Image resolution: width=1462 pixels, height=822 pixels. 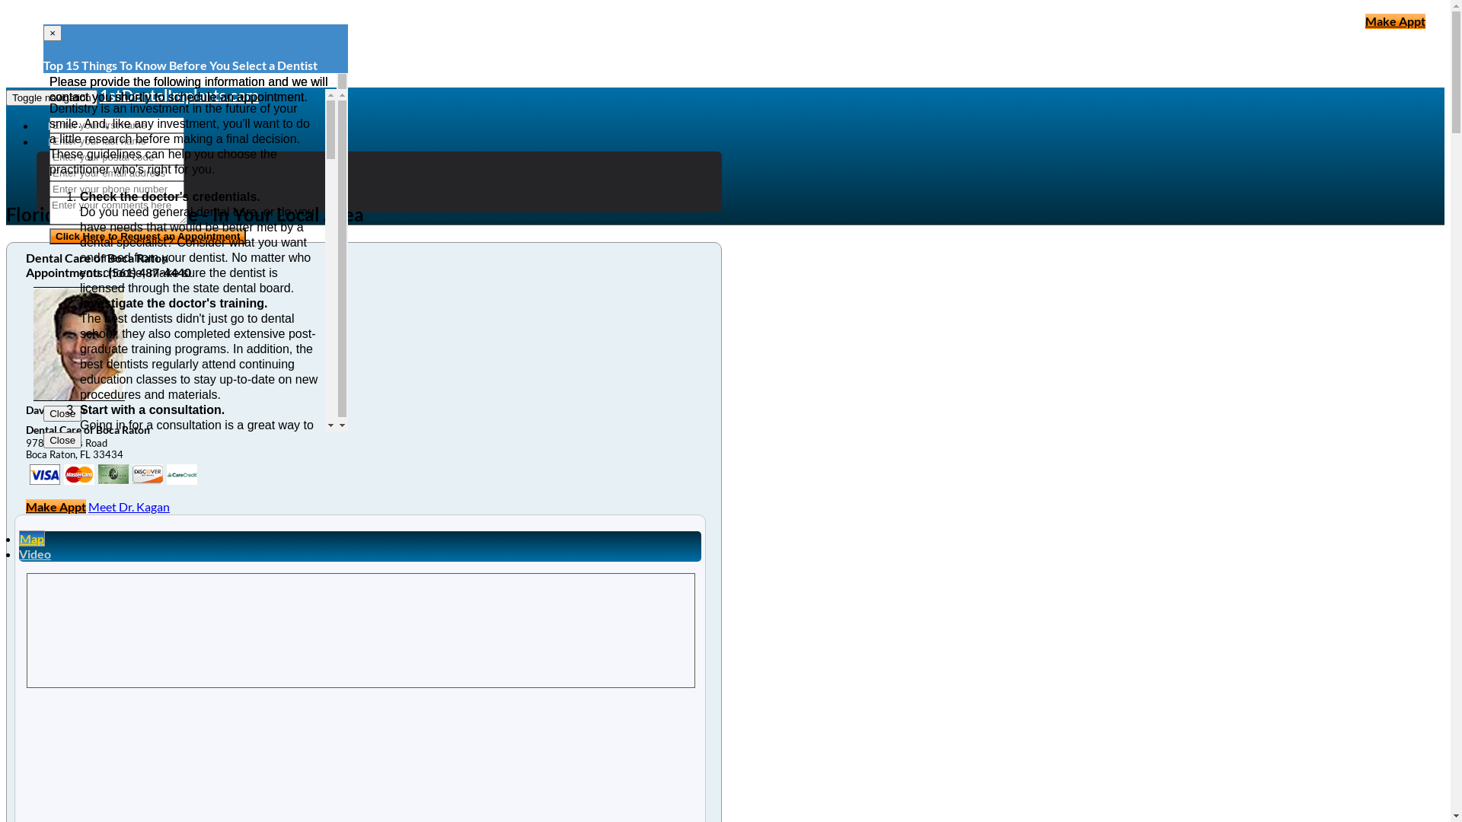 I want to click on Dental Implants Articles, so click(x=102, y=142).